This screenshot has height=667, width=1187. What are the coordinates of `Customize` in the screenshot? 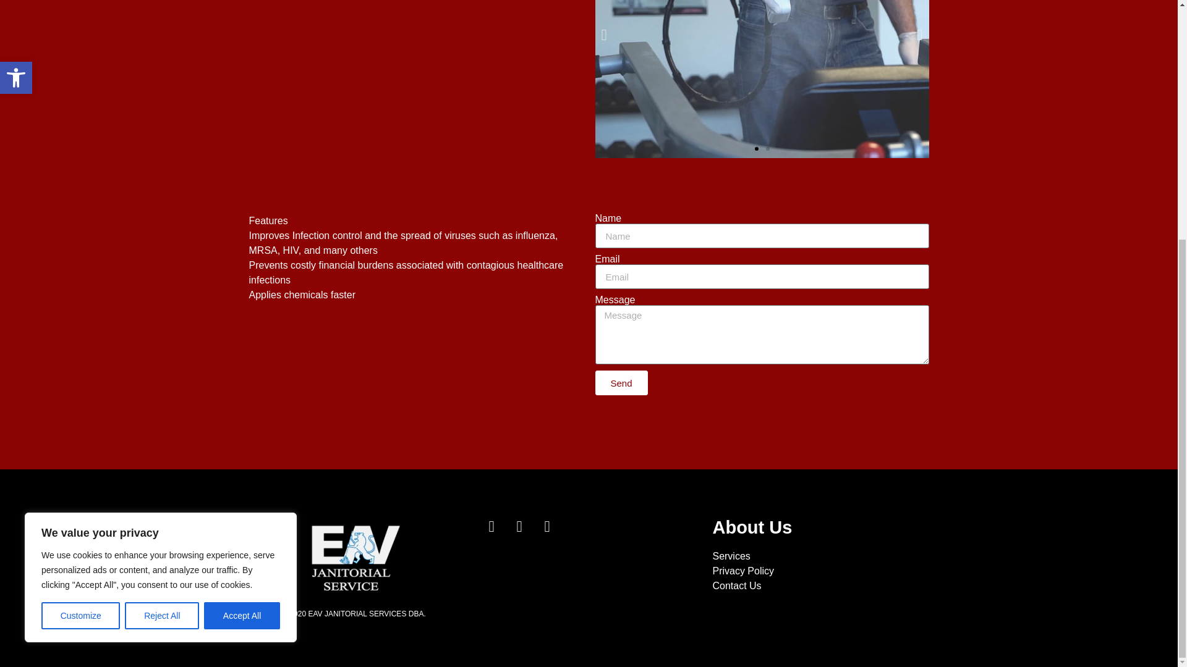 It's located at (80, 248).